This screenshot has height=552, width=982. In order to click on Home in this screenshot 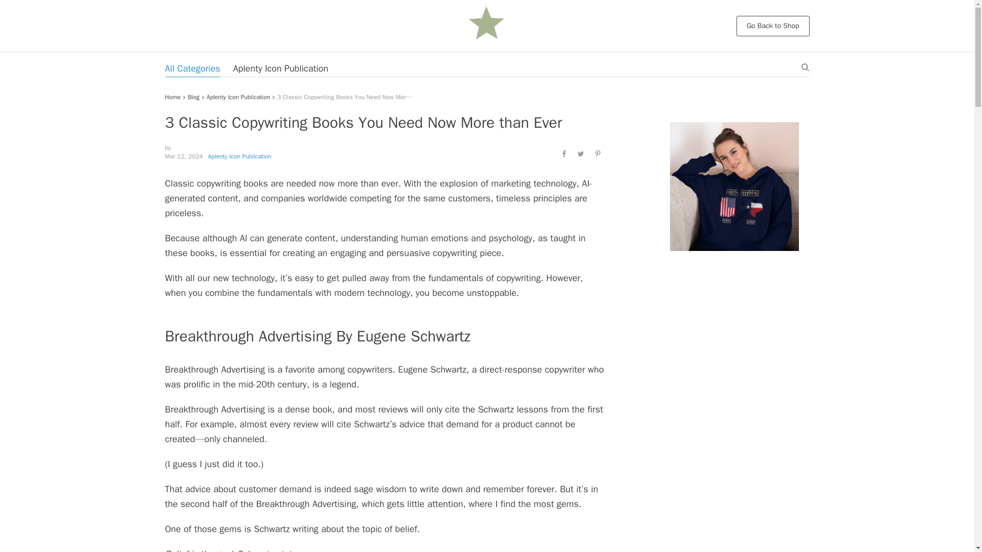, I will do `click(173, 97)`.